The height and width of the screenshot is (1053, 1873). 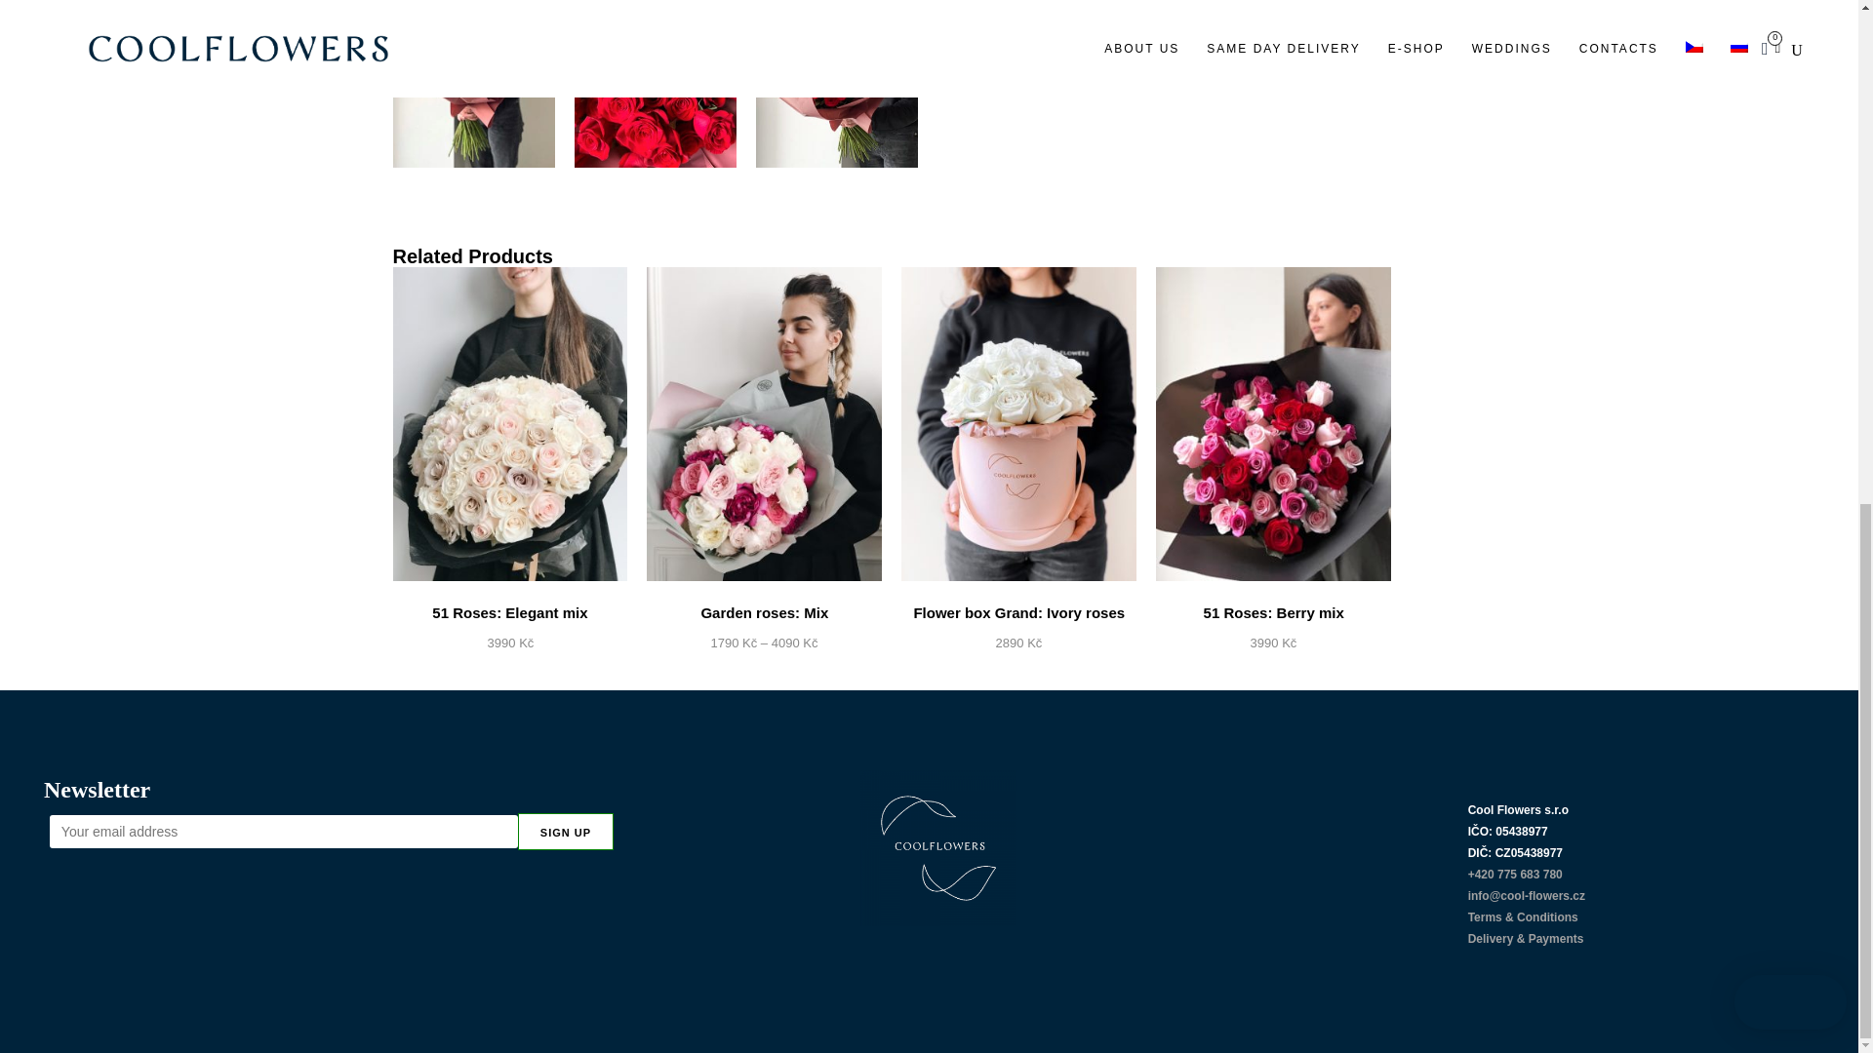 I want to click on Sign up, so click(x=566, y=830).